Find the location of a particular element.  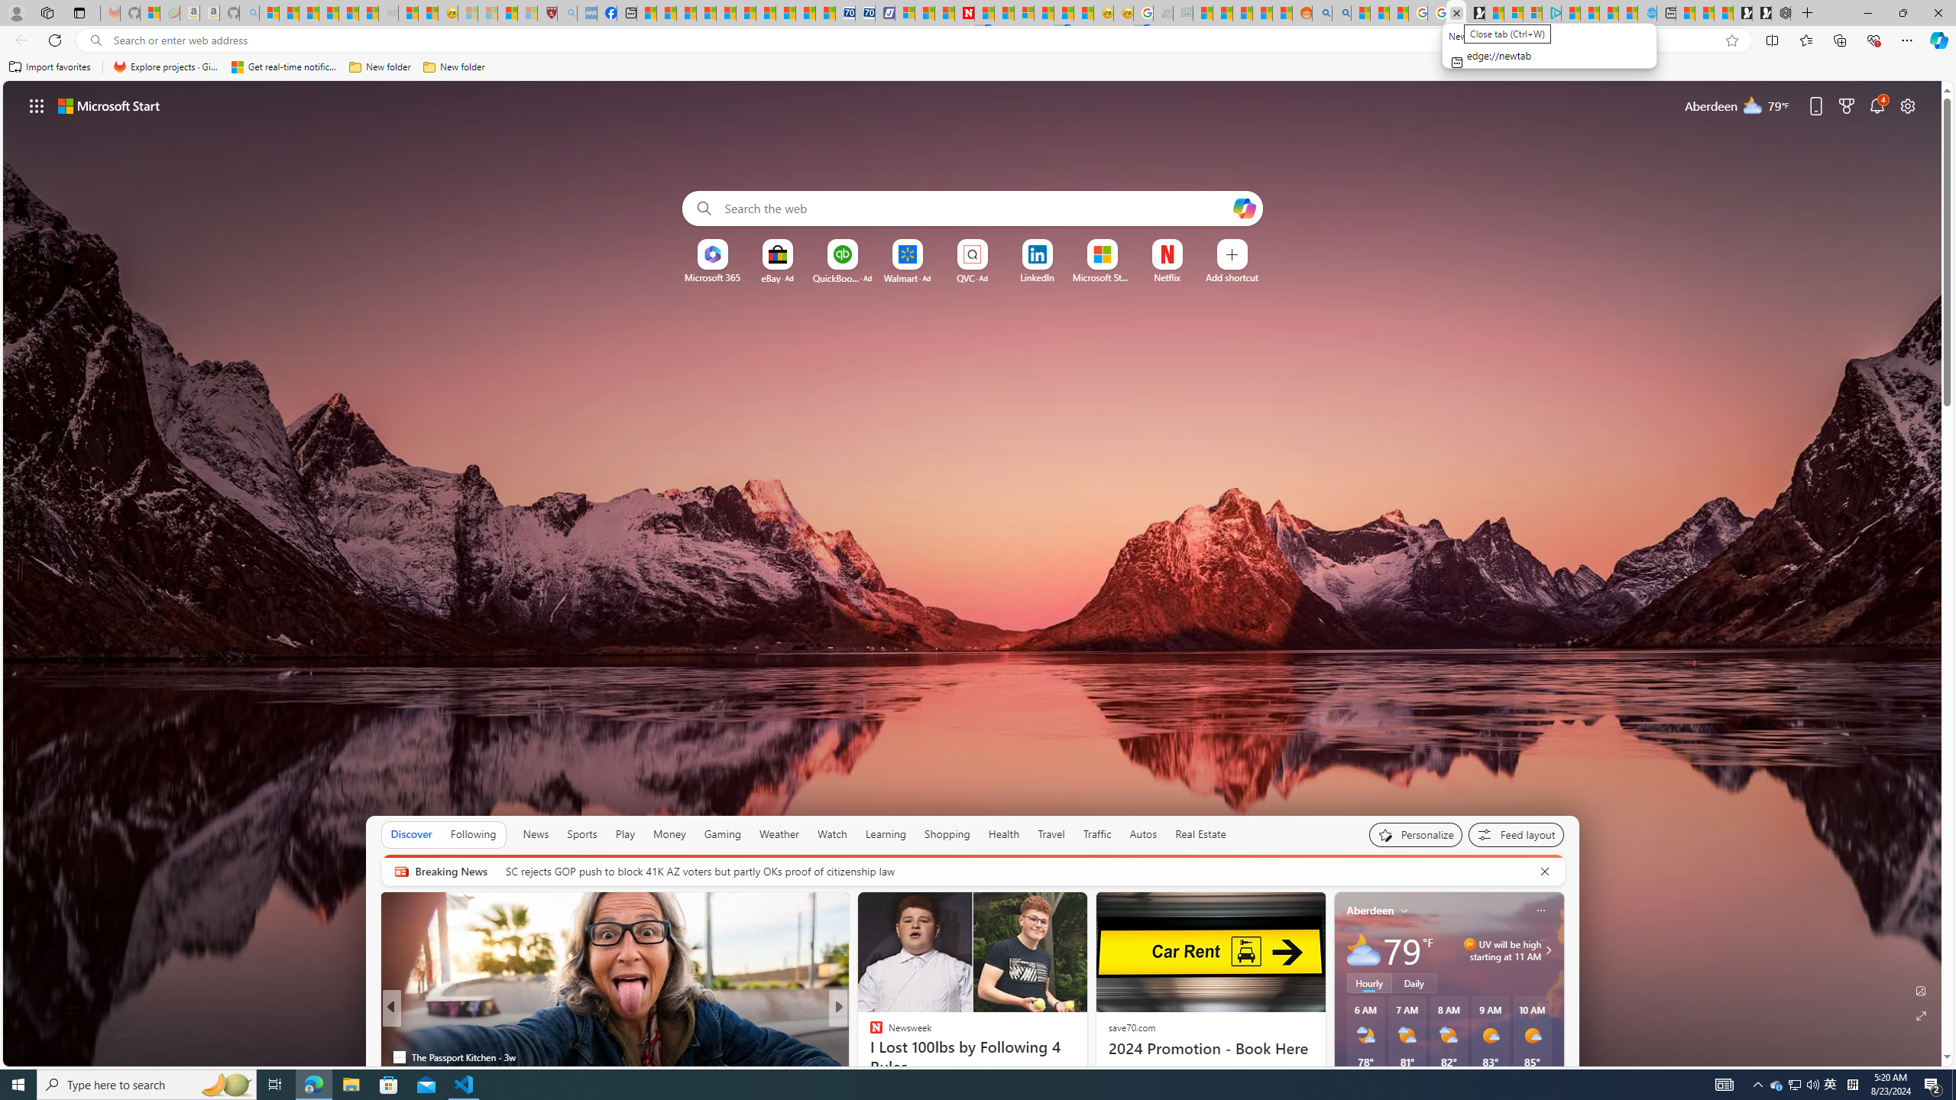

AutomationID: backgroundImagePicture is located at coordinates (973, 573).